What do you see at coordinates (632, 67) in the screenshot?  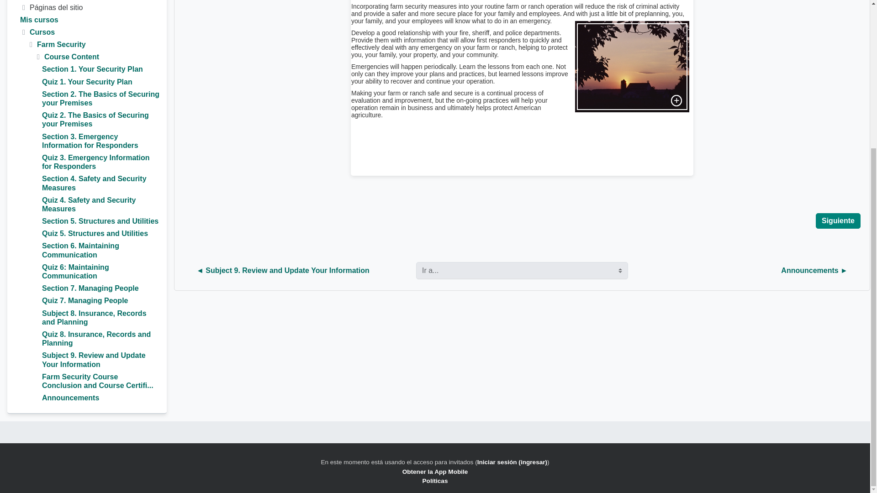 I see `Farm at Sunrise` at bounding box center [632, 67].